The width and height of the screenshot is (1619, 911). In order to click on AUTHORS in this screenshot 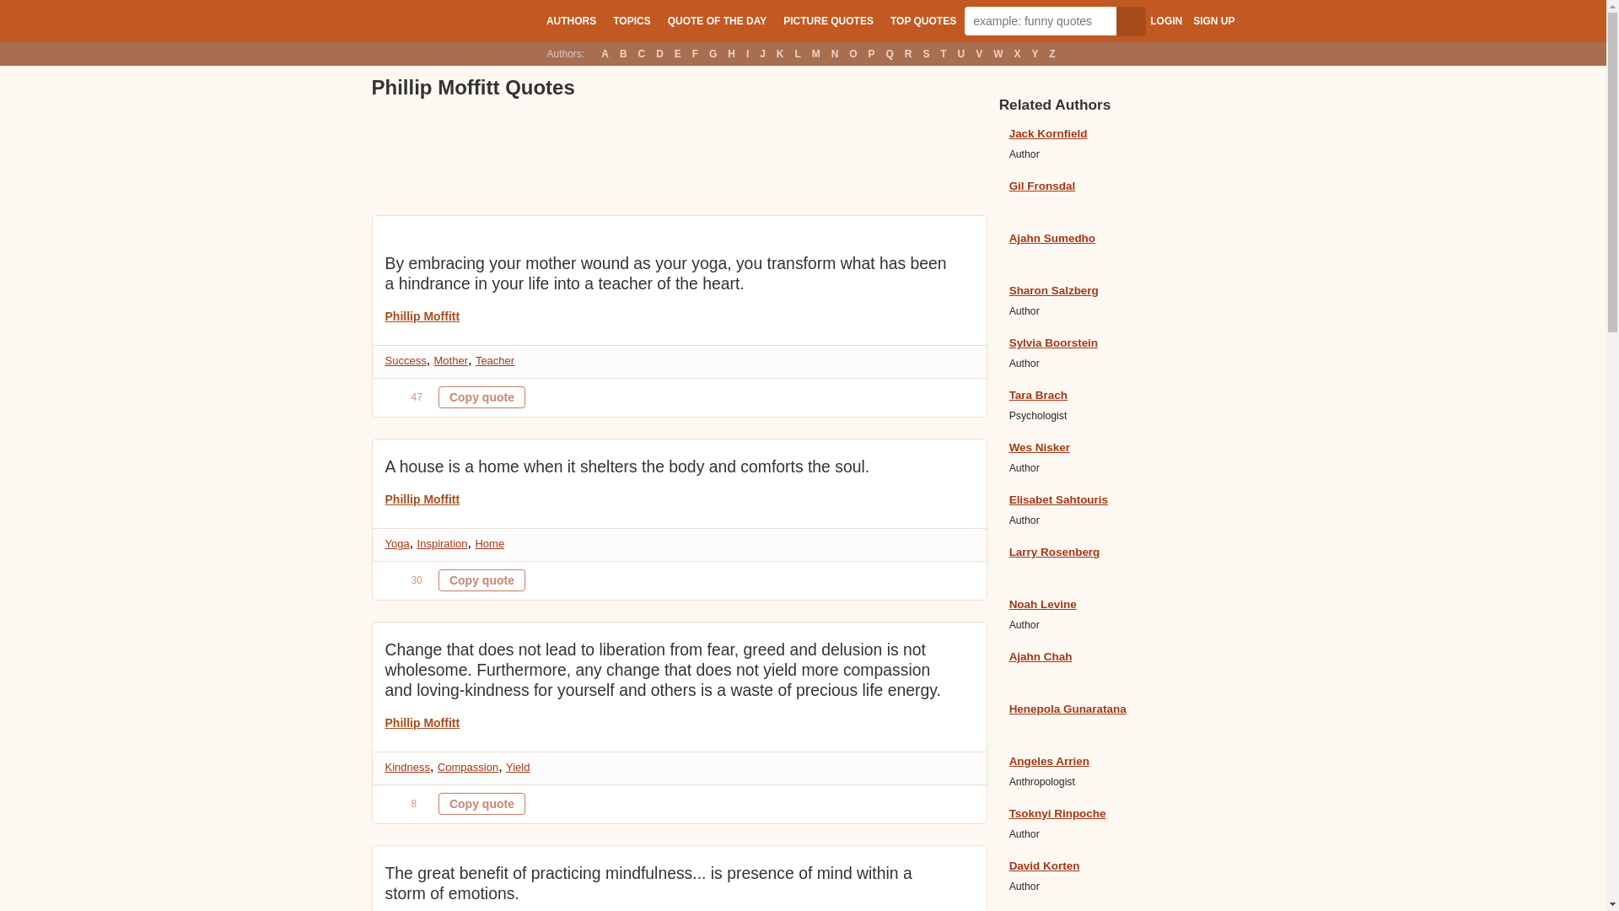, I will do `click(570, 20)`.